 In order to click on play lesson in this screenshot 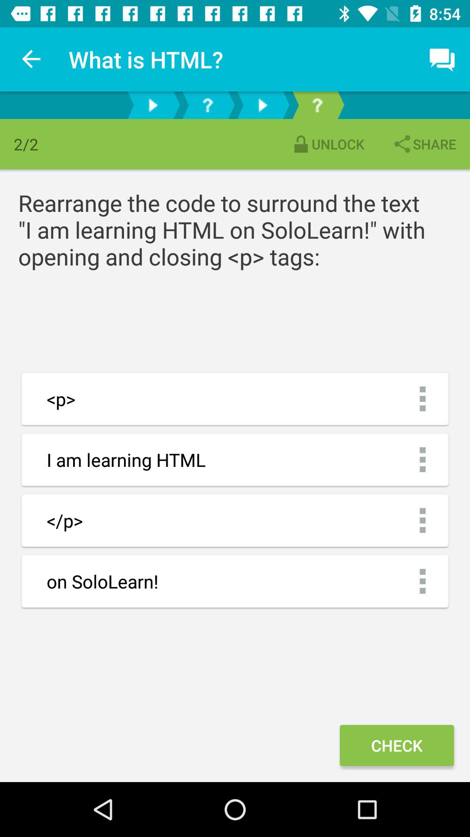, I will do `click(153, 105)`.